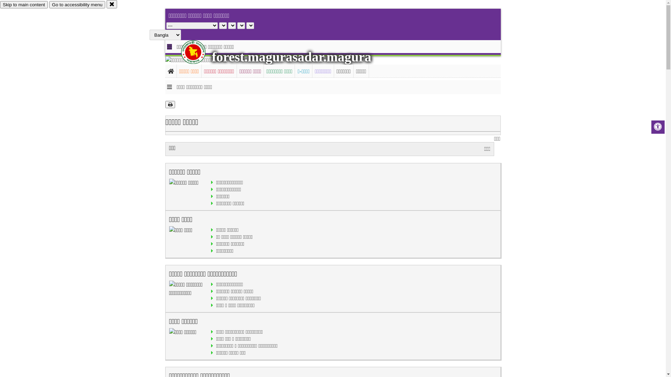 The width and height of the screenshot is (671, 377). What do you see at coordinates (77, 5) in the screenshot?
I see `Go to accessibility menu` at bounding box center [77, 5].